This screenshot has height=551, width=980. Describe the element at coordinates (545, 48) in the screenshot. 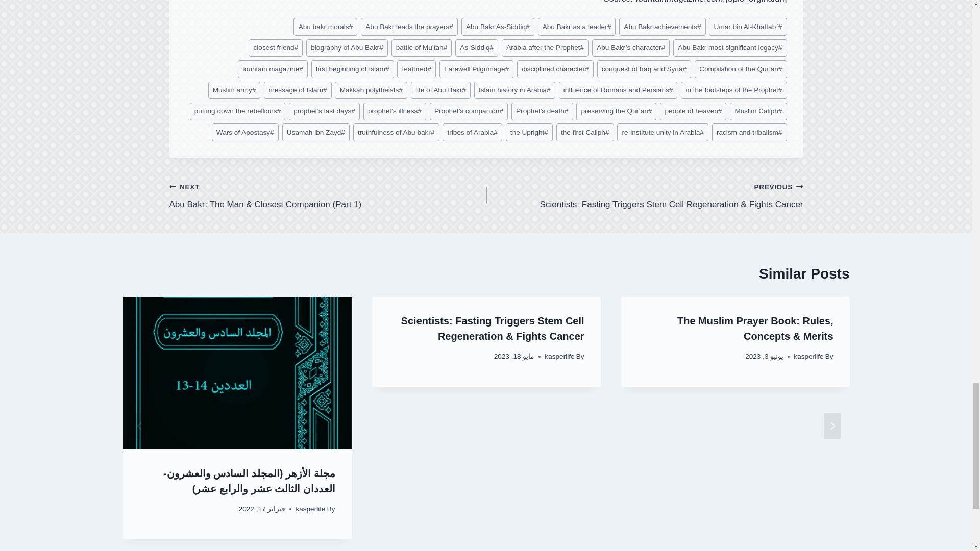

I see `Arabia after the Prophet` at that location.